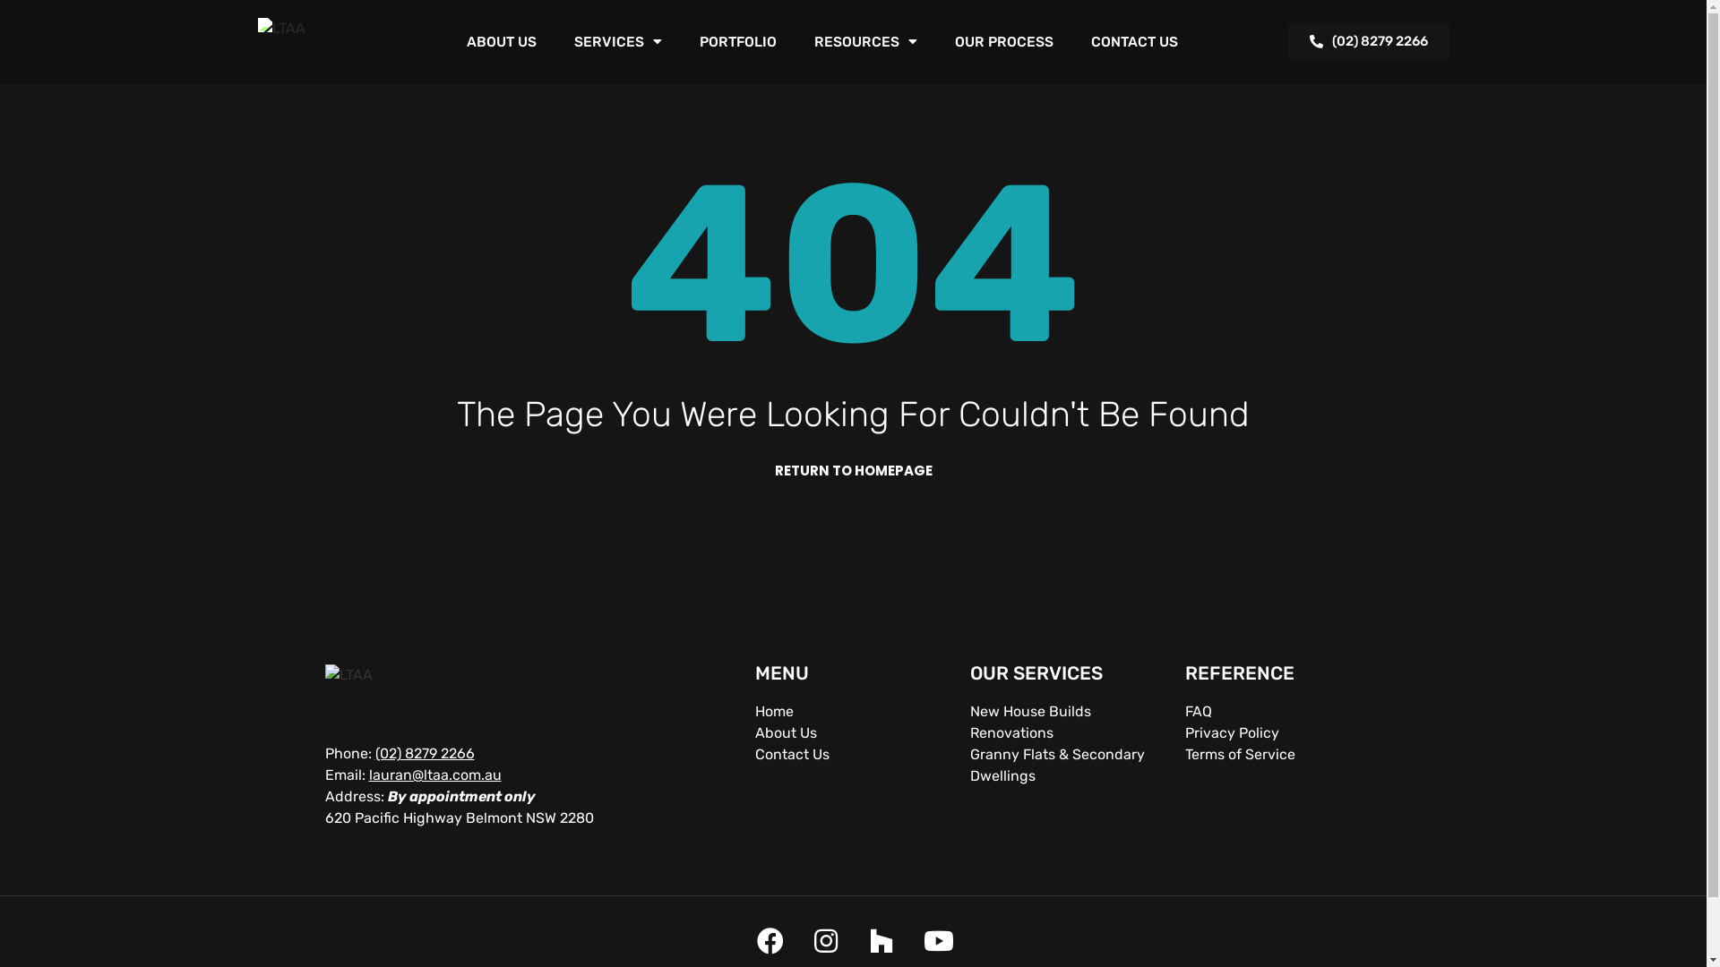 The height and width of the screenshot is (967, 1720). What do you see at coordinates (853, 755) in the screenshot?
I see `Contact Us` at bounding box center [853, 755].